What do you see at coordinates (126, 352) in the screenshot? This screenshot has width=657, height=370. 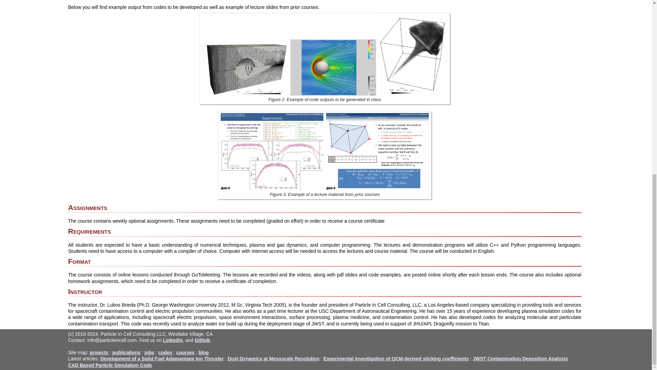 I see `publications` at bounding box center [126, 352].